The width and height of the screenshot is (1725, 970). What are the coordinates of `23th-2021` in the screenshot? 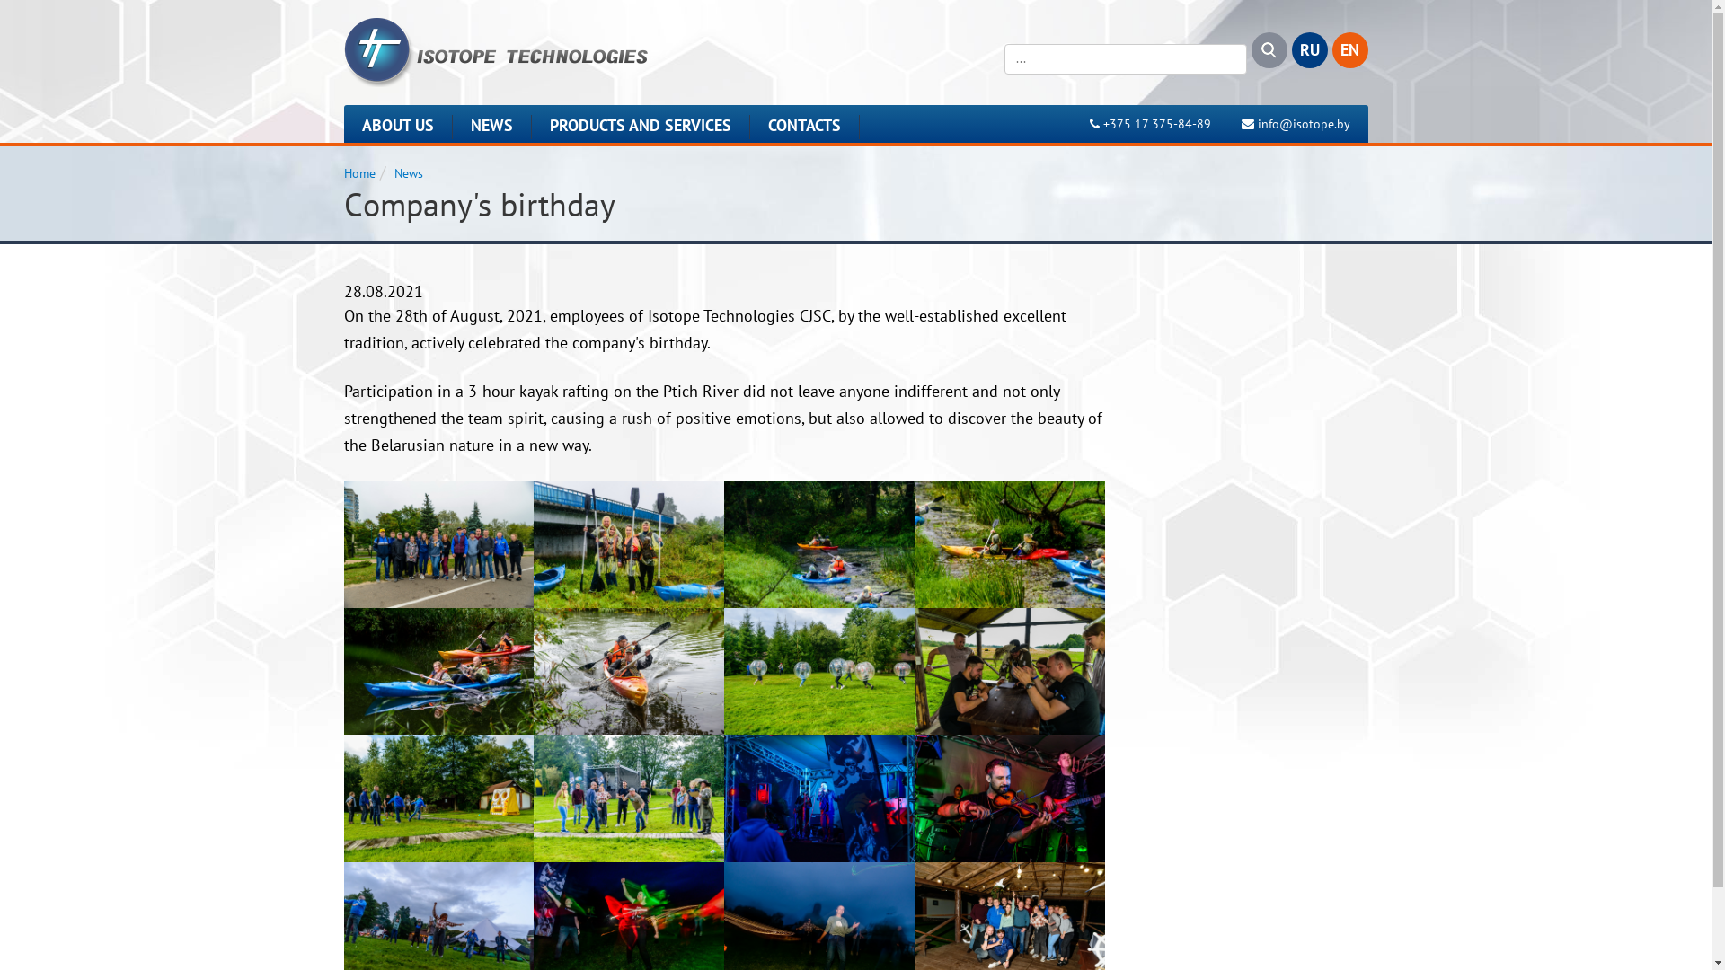 It's located at (1010, 672).